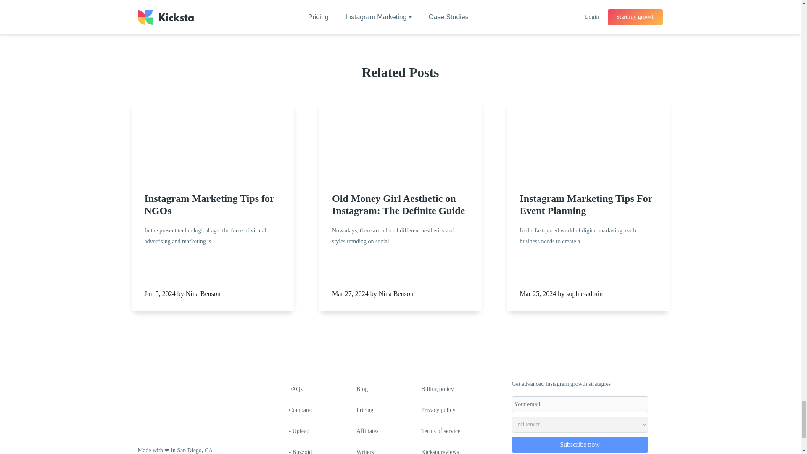 The width and height of the screenshot is (807, 454). What do you see at coordinates (580, 444) in the screenshot?
I see `Subscribe now` at bounding box center [580, 444].